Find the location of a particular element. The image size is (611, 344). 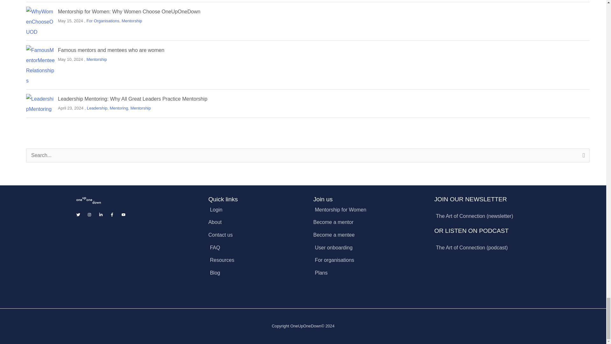

Famous mentors and mentees who are women is located at coordinates (111, 50).